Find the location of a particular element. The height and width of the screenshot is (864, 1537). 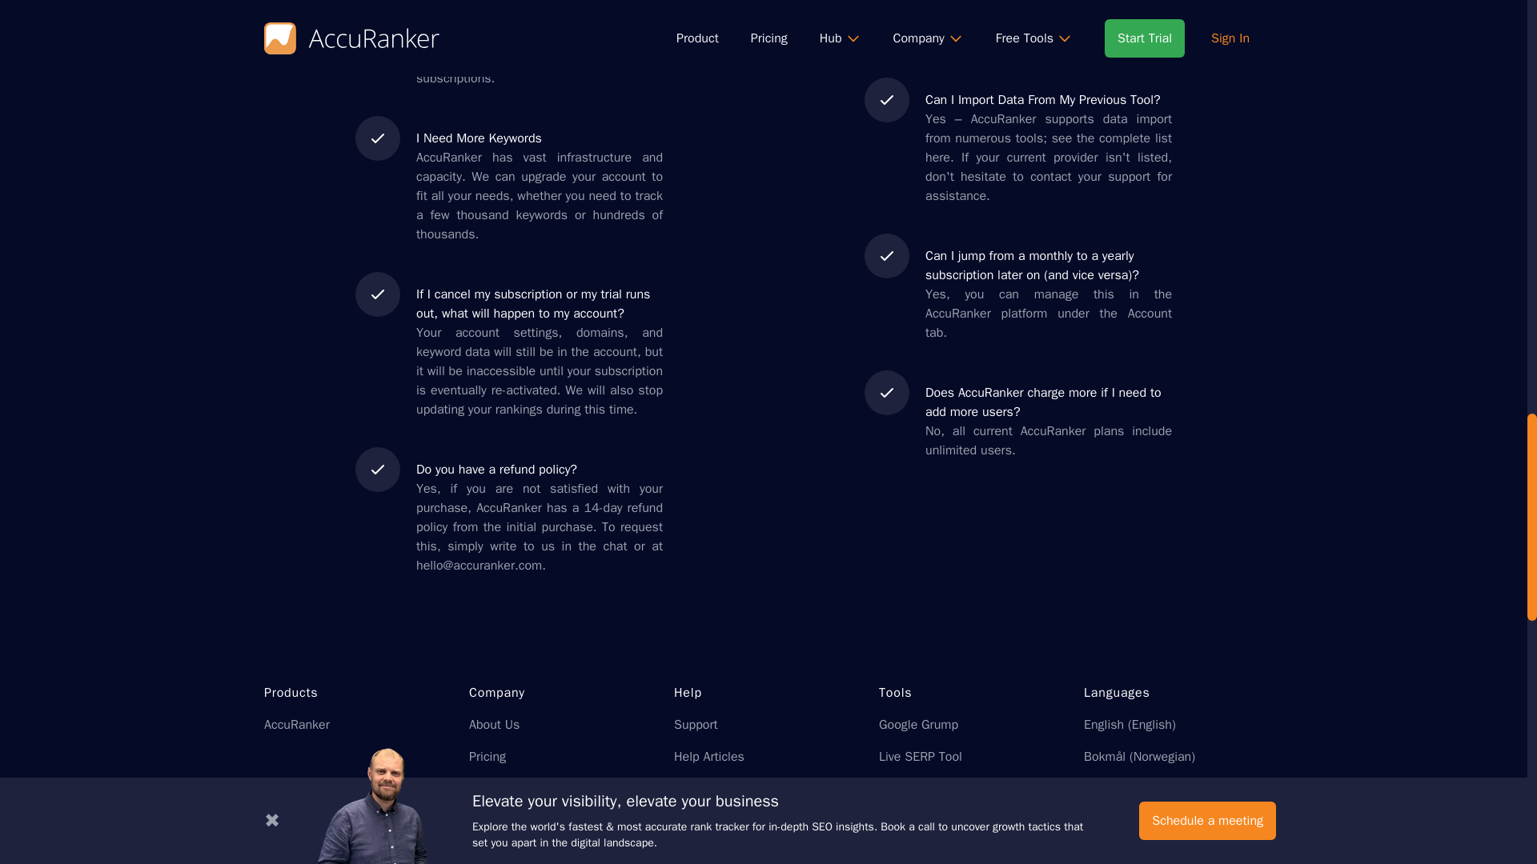

Google Grump is located at coordinates (918, 725).